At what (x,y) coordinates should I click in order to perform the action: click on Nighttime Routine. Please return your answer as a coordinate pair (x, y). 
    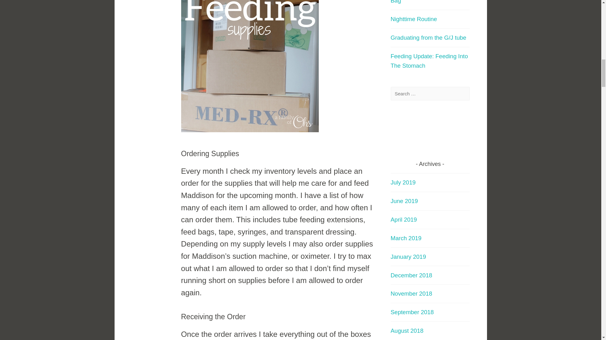
    Looking at the image, I should click on (414, 19).